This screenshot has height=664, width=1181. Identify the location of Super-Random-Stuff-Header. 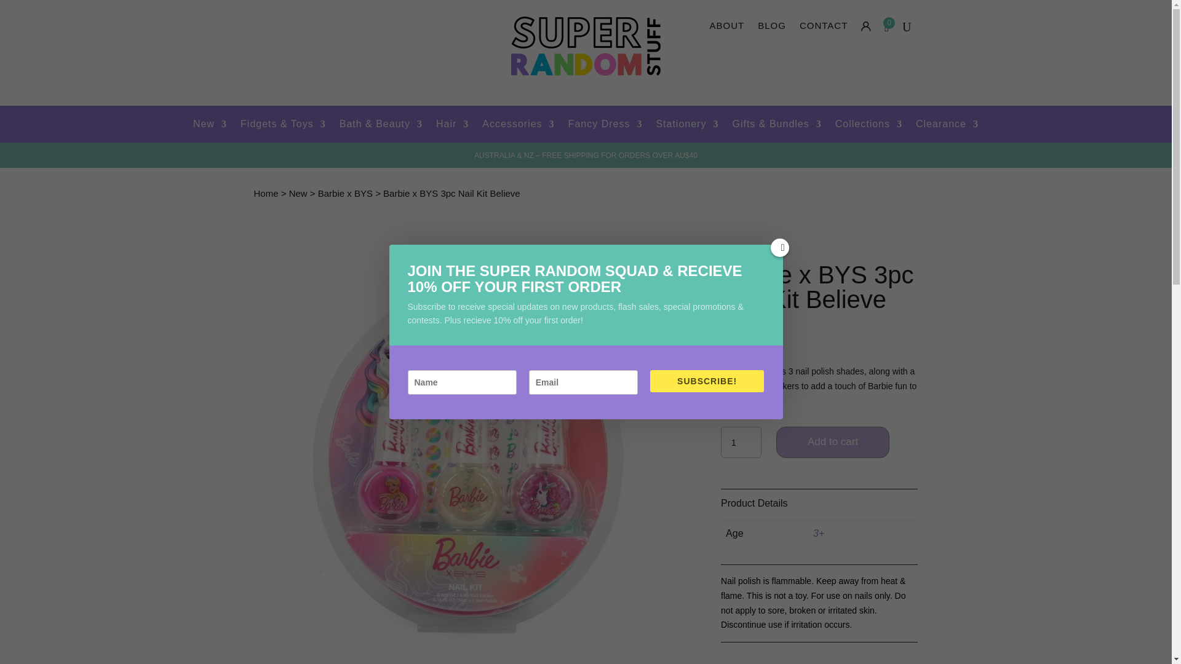
(586, 47).